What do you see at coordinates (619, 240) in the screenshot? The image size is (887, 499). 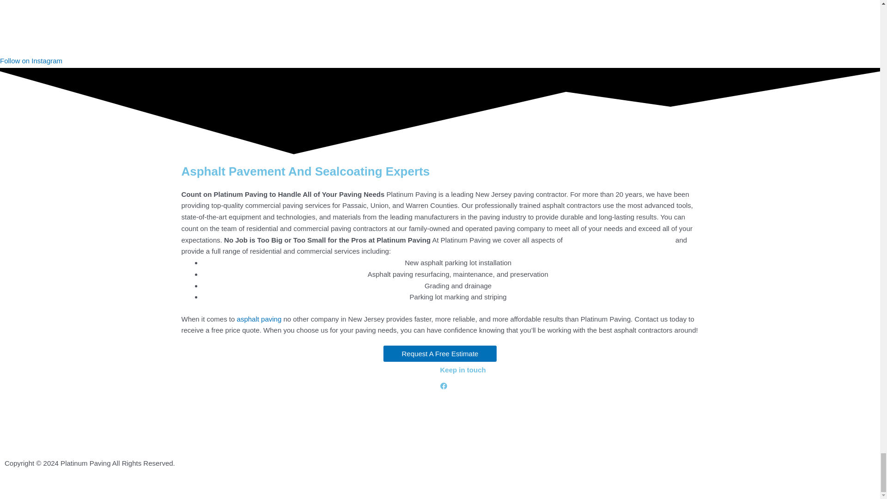 I see `asphalt paving in Morris County, NJ` at bounding box center [619, 240].